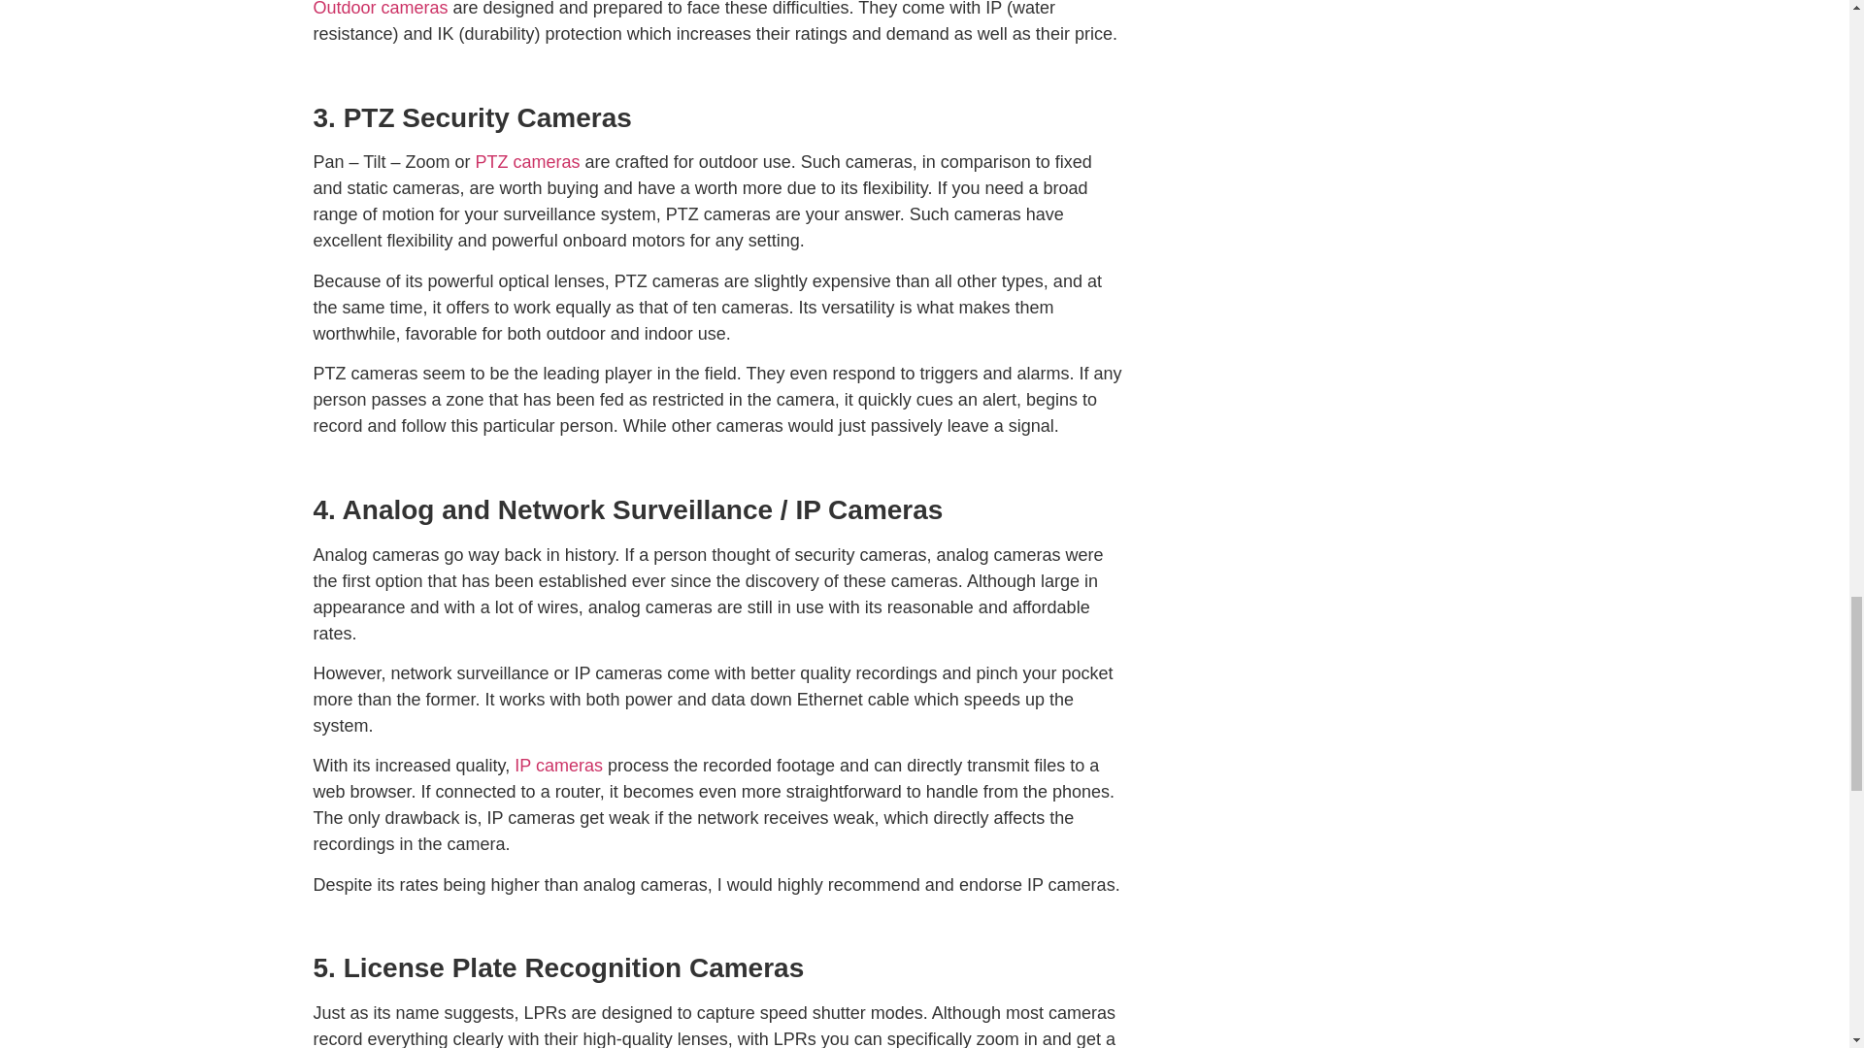 The height and width of the screenshot is (1048, 1864). I want to click on IP cameras, so click(557, 765).